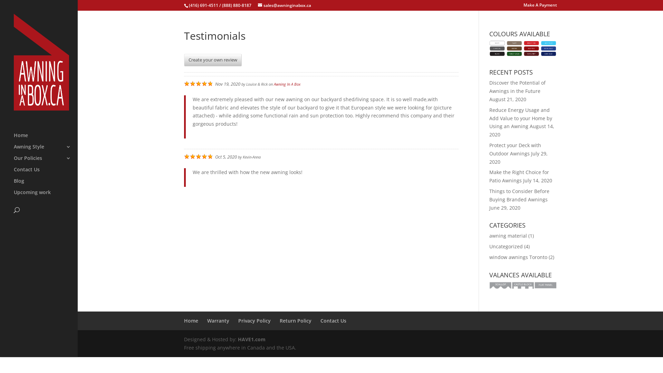 This screenshot has width=663, height=373. Describe the element at coordinates (508, 236) in the screenshot. I see `awning material` at that location.